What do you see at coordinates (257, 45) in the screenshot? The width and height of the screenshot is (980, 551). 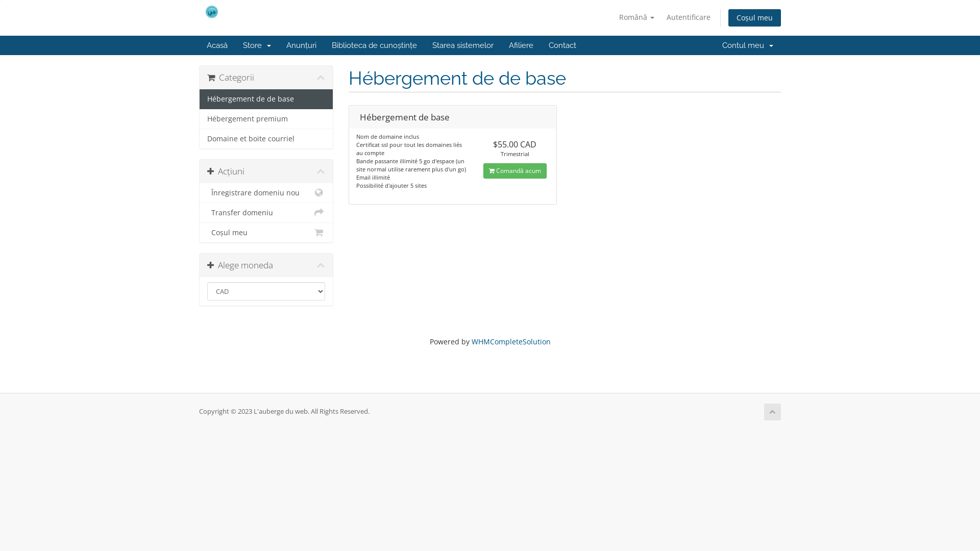 I see `Store  ` at bounding box center [257, 45].